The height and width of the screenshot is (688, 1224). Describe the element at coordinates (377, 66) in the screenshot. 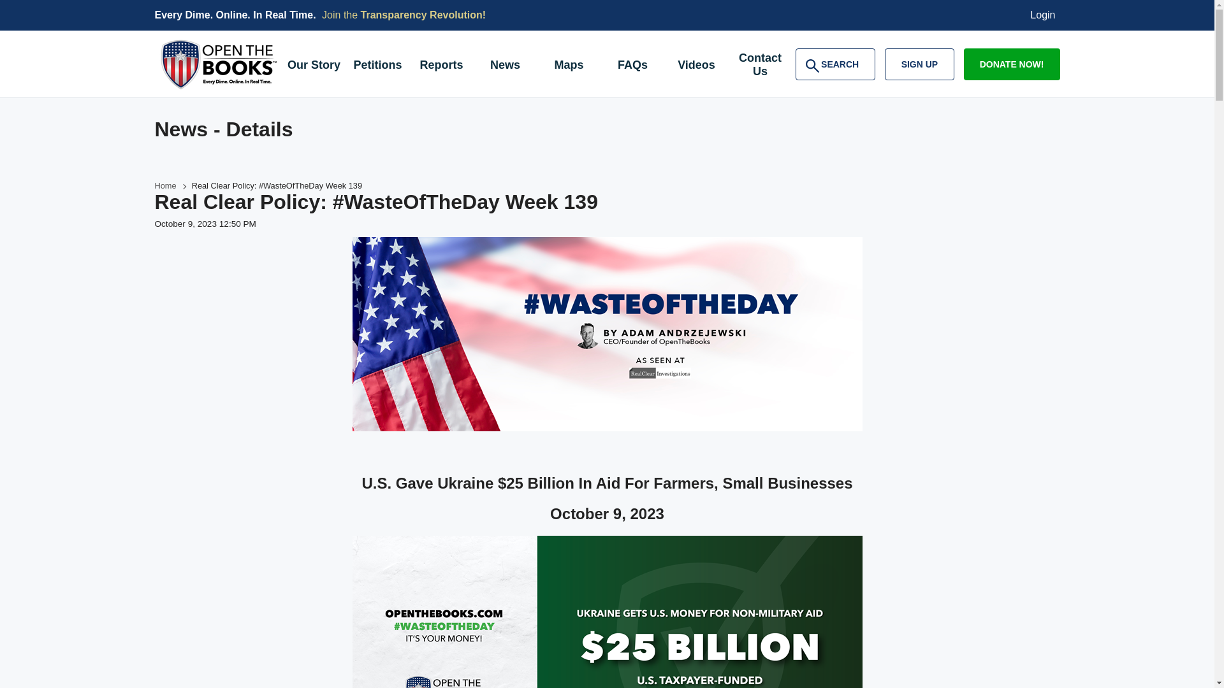

I see `Petitions` at that location.